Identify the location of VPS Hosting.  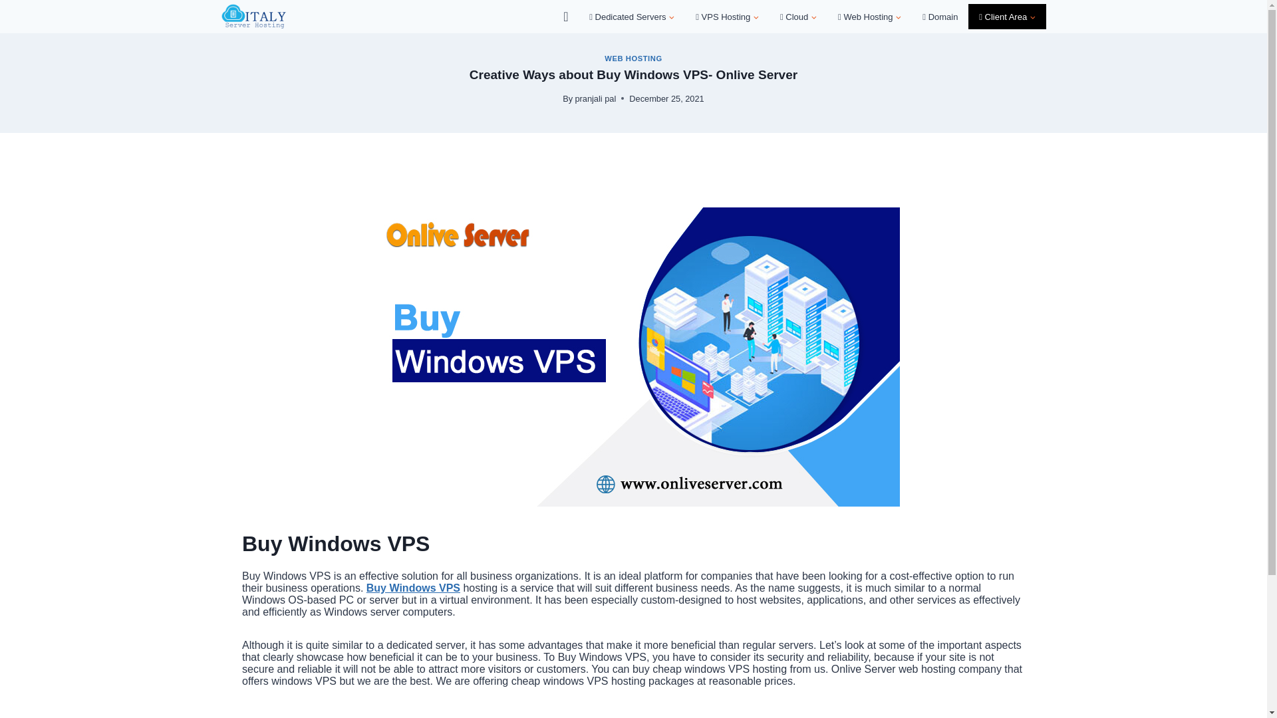
(727, 16).